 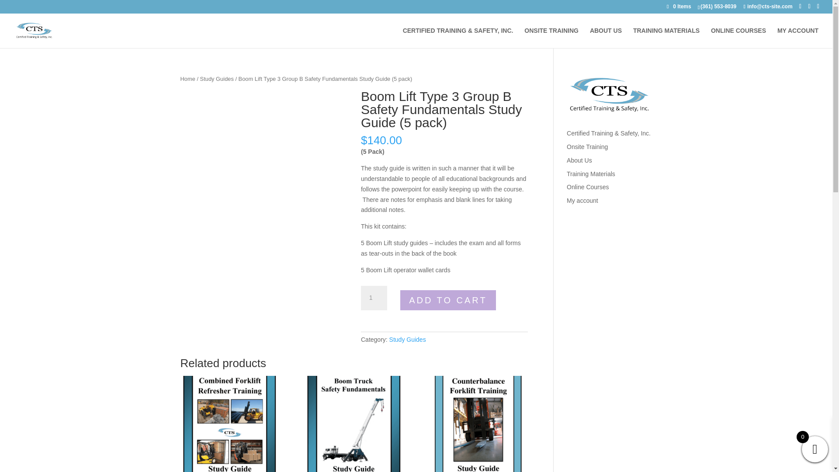 I want to click on Onsite Training, so click(x=587, y=147).